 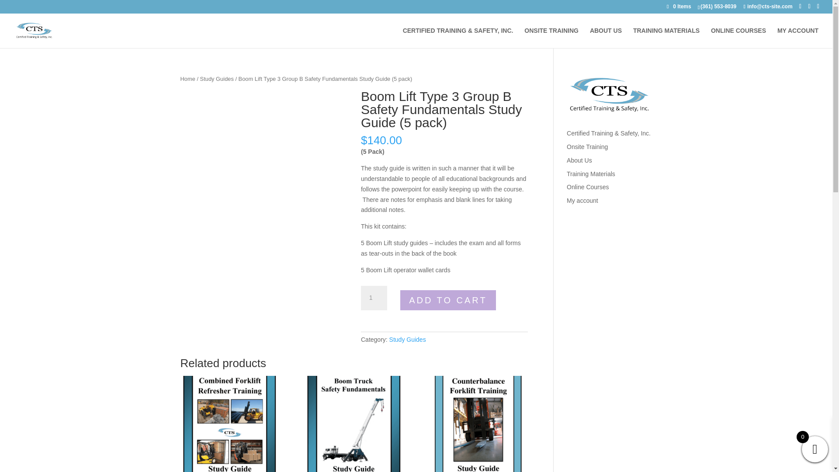 I want to click on Onsite Training, so click(x=587, y=147).